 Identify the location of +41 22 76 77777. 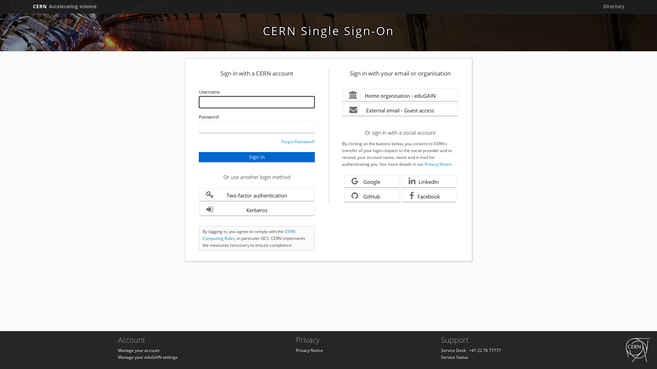
(485, 351).